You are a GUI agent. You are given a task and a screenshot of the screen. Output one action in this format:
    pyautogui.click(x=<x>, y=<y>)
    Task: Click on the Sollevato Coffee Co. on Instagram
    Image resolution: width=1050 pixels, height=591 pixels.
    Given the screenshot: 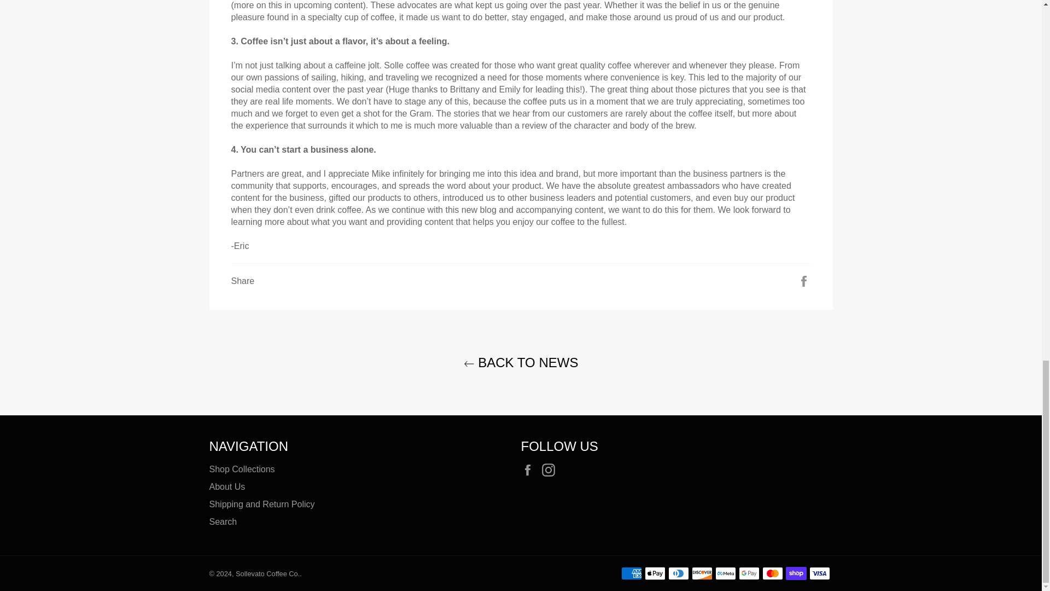 What is the action you would take?
    pyautogui.click(x=551, y=470)
    